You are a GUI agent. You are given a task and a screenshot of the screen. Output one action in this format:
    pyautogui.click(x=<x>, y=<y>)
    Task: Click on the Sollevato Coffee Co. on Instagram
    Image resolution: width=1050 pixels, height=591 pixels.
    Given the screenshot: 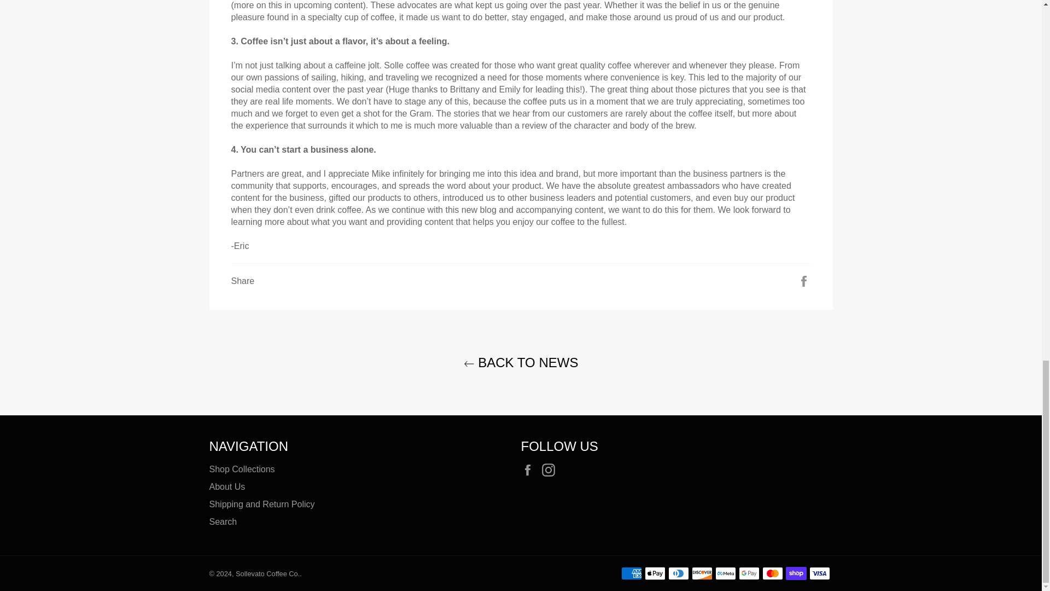 What is the action you would take?
    pyautogui.click(x=551, y=470)
    